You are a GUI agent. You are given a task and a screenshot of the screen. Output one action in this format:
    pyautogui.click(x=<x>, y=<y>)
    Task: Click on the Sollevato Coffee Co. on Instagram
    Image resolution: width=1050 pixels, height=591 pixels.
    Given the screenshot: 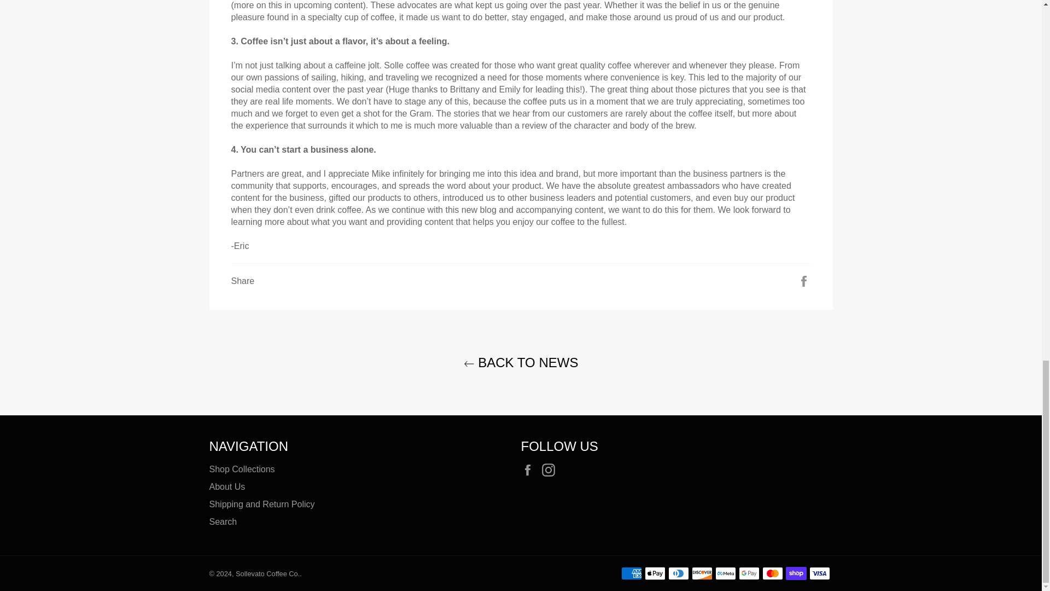 What is the action you would take?
    pyautogui.click(x=551, y=470)
    